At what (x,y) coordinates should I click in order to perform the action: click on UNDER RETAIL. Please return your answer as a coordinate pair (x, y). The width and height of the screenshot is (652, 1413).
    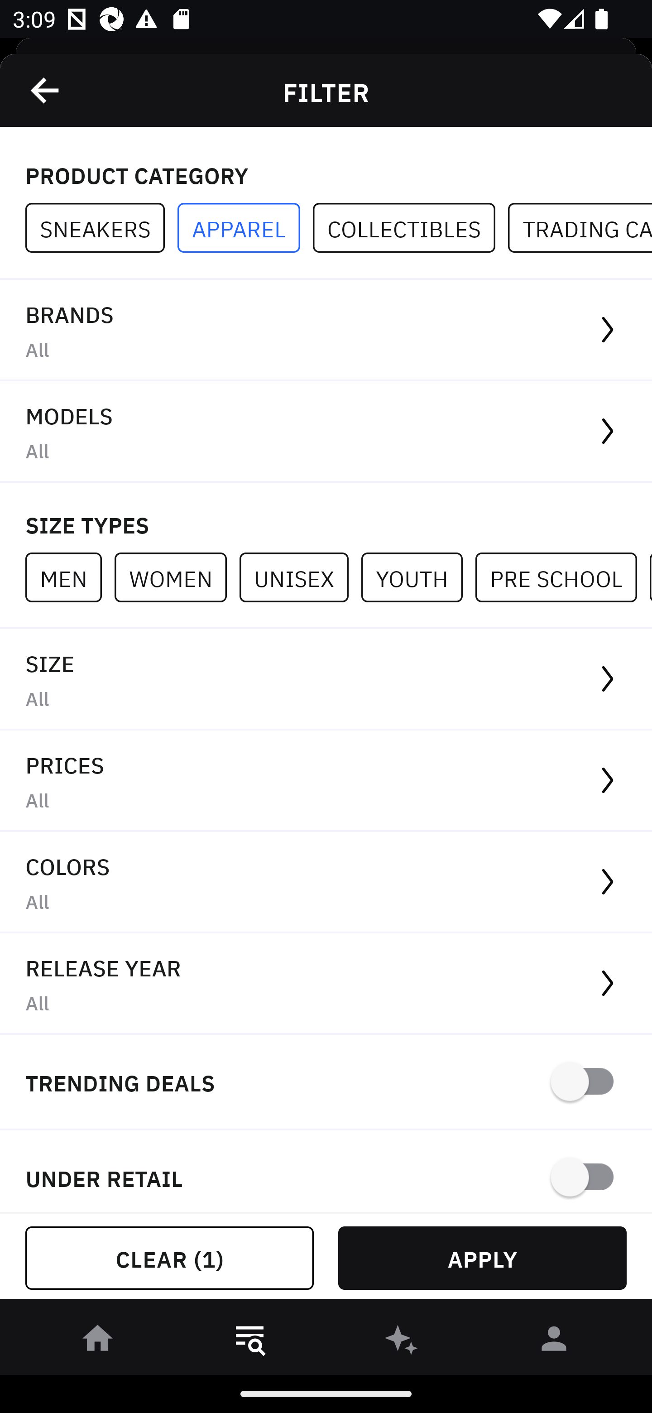
    Looking at the image, I should click on (326, 1171).